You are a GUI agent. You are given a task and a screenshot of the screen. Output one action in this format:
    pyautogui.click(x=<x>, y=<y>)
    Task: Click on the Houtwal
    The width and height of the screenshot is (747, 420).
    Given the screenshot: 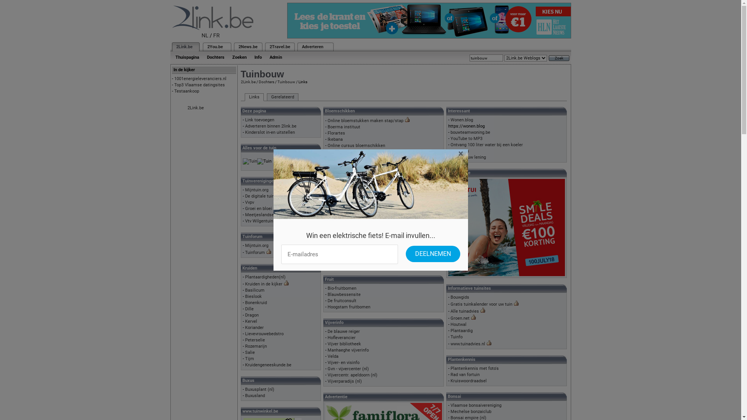 What is the action you would take?
    pyautogui.click(x=458, y=324)
    